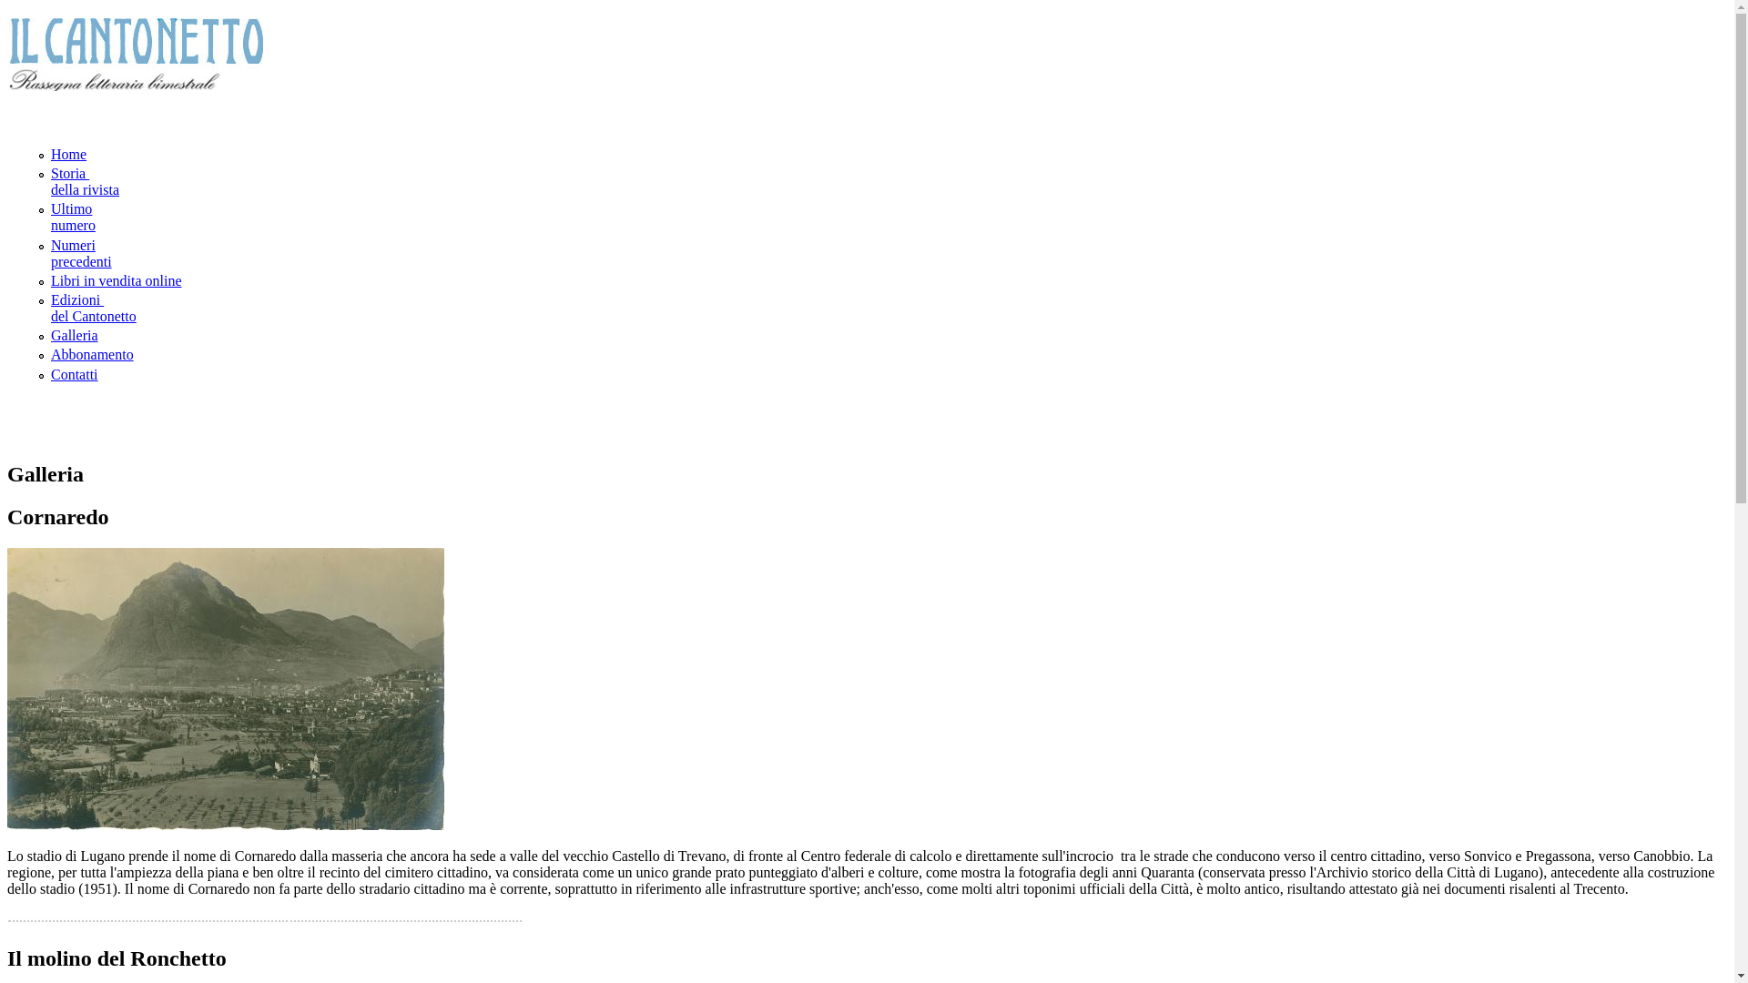  Describe the element at coordinates (81, 253) in the screenshot. I see `Numeri
precedenti` at that location.